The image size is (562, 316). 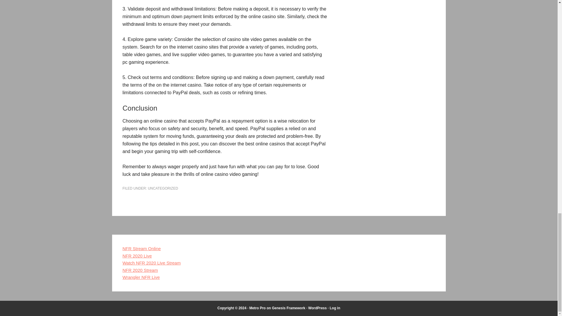 What do you see at coordinates (142, 248) in the screenshot?
I see `NFR Stream Online` at bounding box center [142, 248].